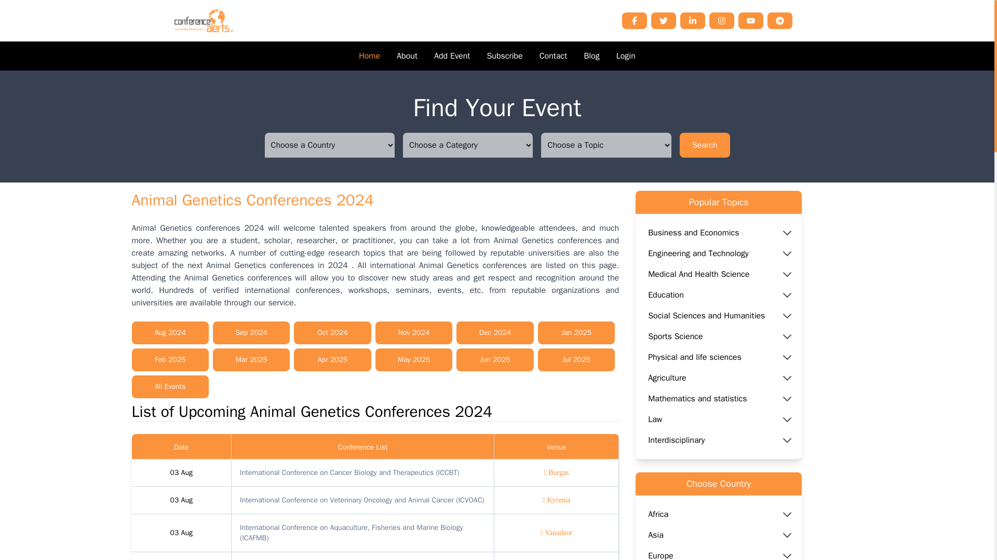 This screenshot has height=560, width=997. What do you see at coordinates (170, 333) in the screenshot?
I see `Aug 2024` at bounding box center [170, 333].